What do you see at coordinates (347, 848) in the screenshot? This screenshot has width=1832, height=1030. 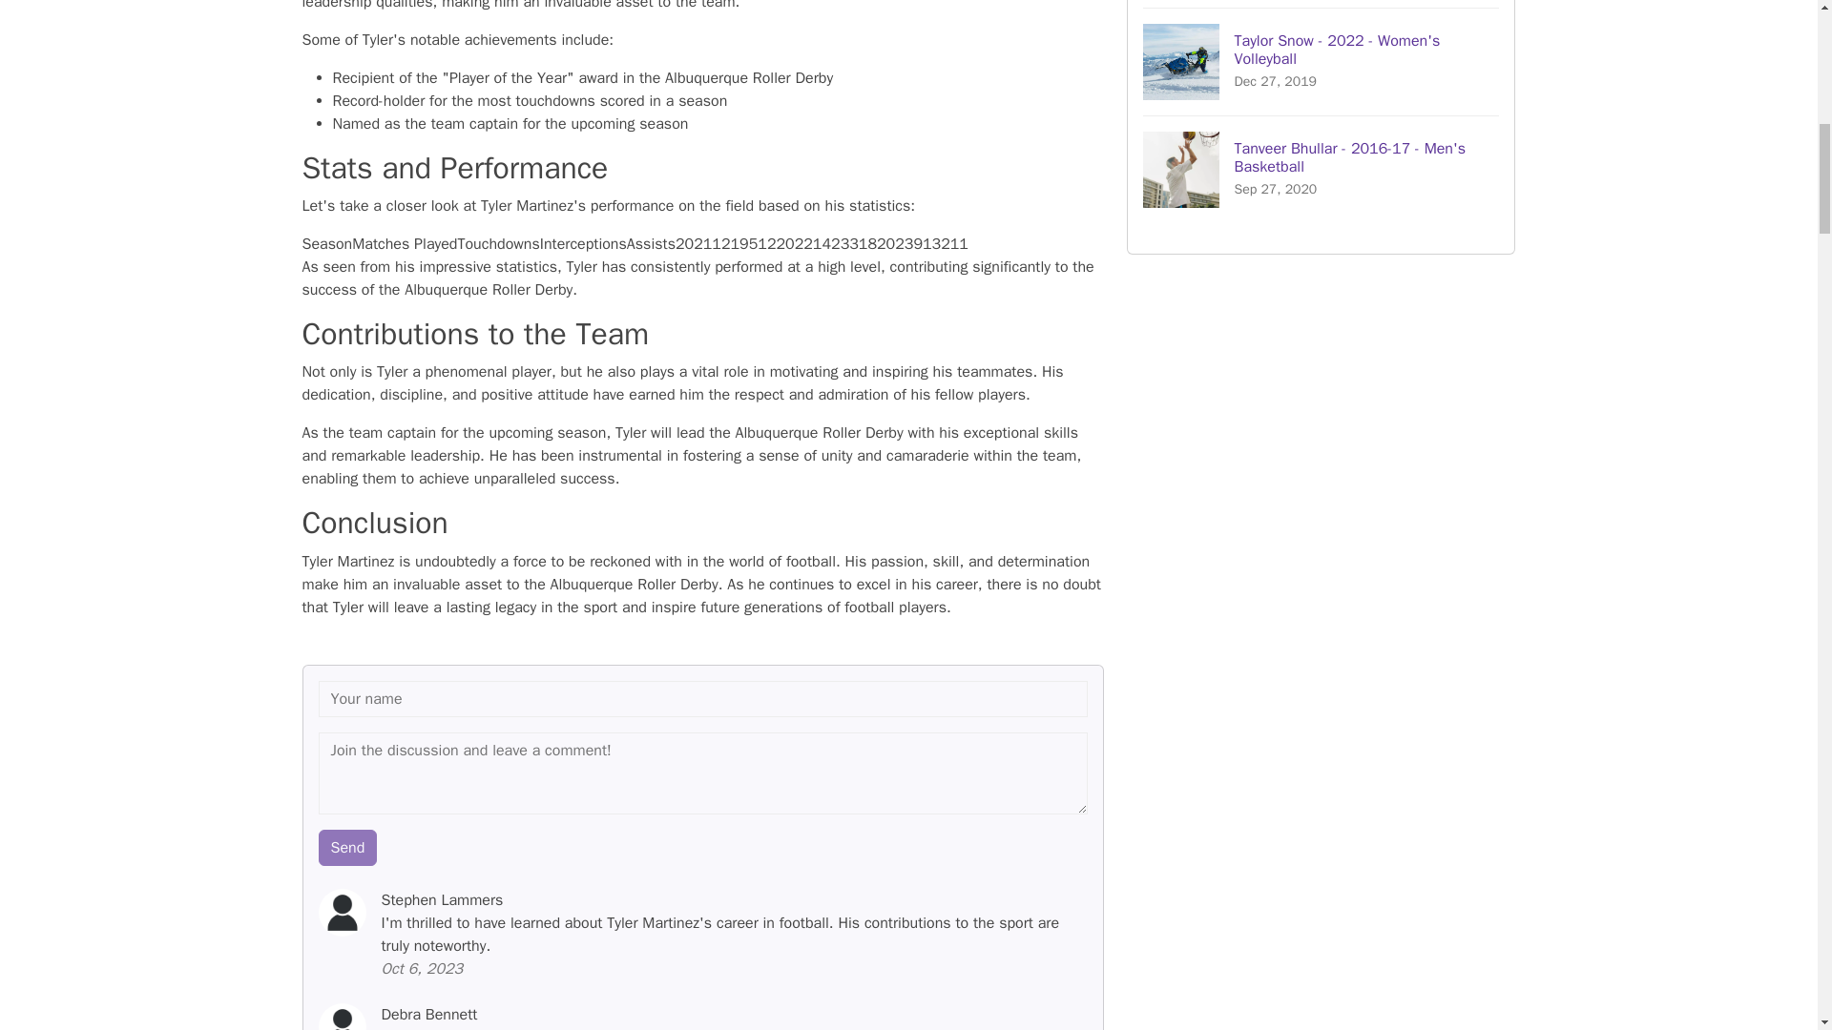 I see `Send` at bounding box center [347, 848].